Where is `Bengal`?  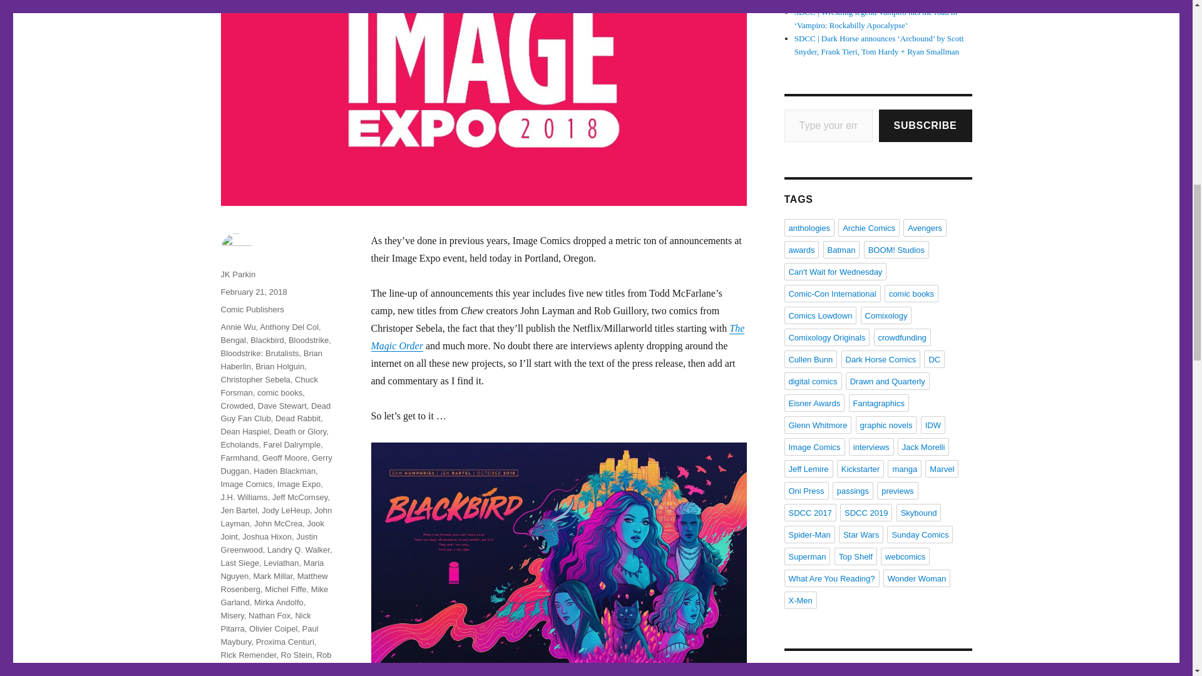
Bengal is located at coordinates (232, 339).